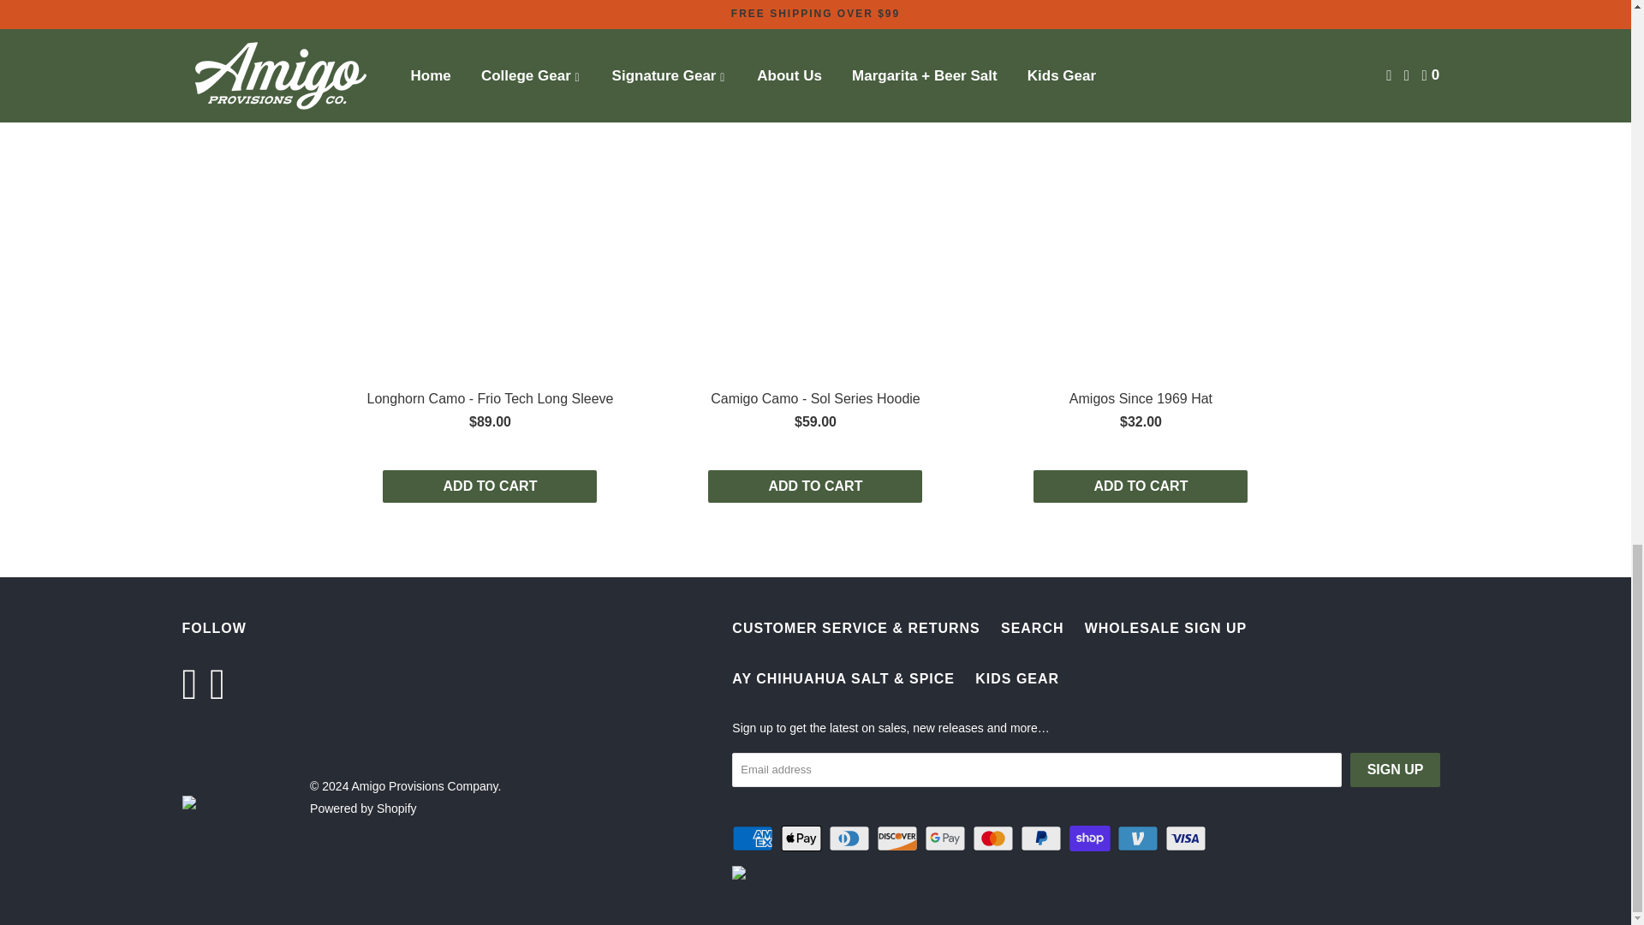 The height and width of the screenshot is (925, 1644). I want to click on Discover, so click(898, 838).